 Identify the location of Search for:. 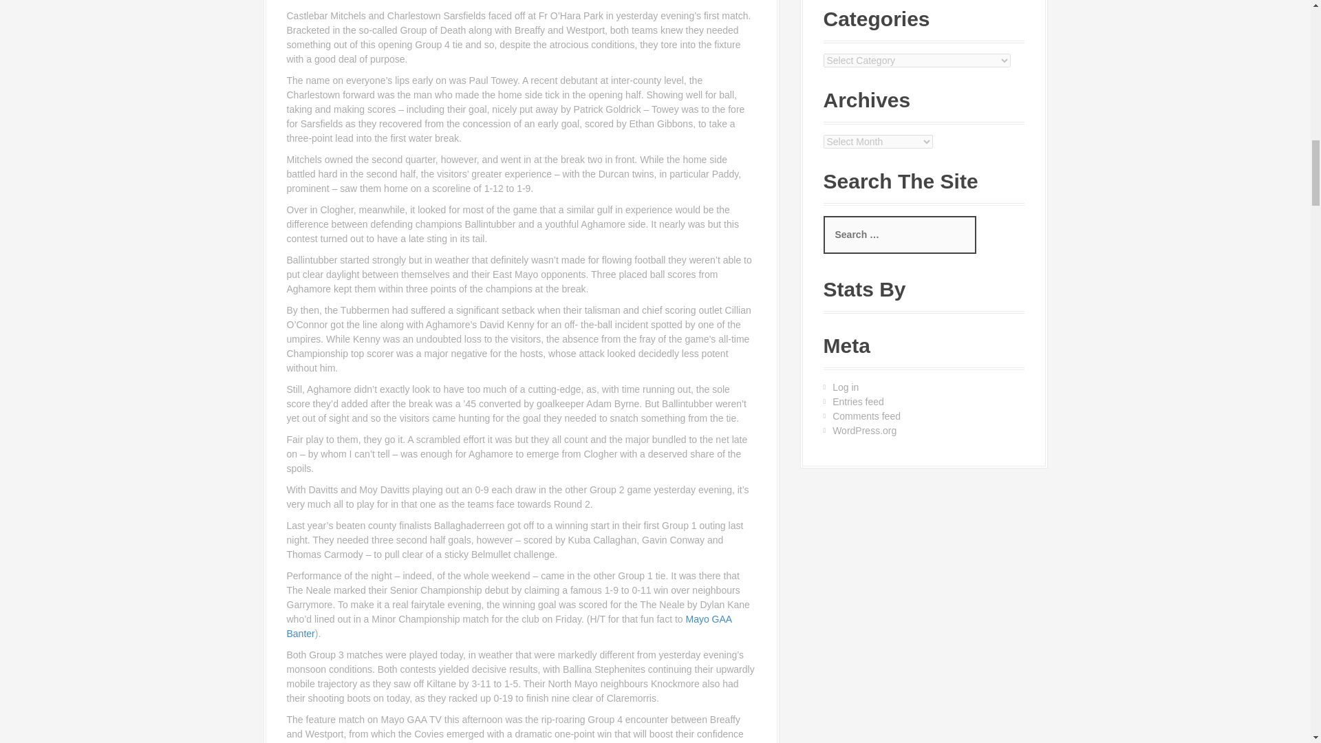
(899, 235).